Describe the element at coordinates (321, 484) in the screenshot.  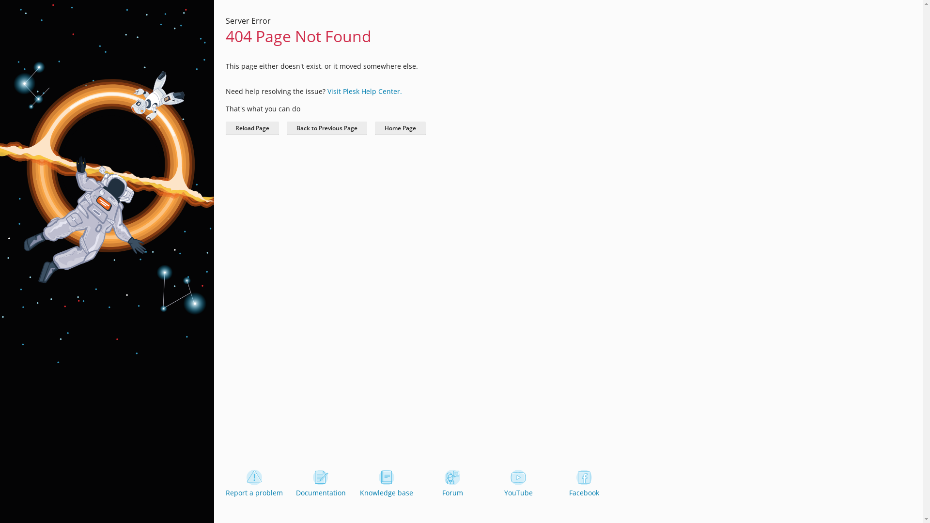
I see `Documentation` at that location.